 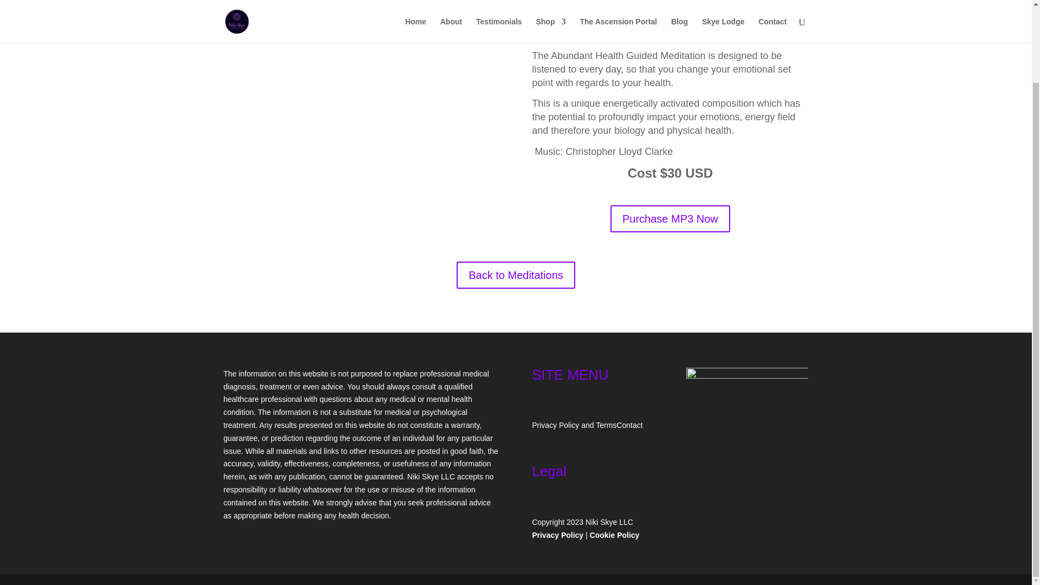 What do you see at coordinates (361, 127) in the screenshot?
I see `Abundant Health Meditation` at bounding box center [361, 127].